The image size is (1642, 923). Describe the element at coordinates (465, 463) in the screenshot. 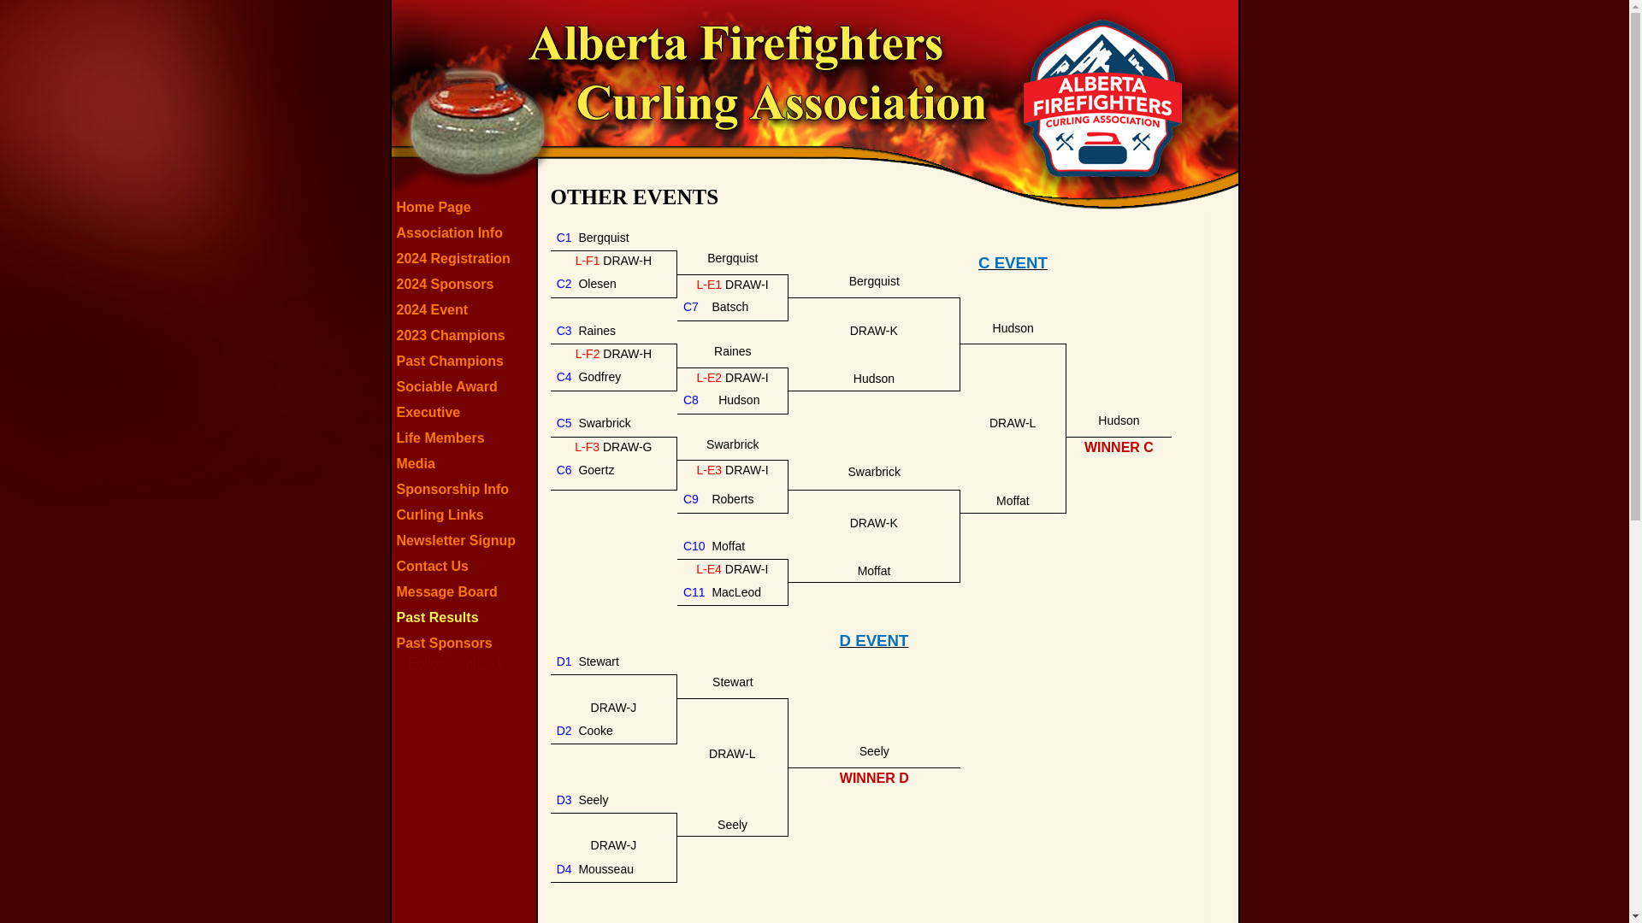

I see `Media` at that location.